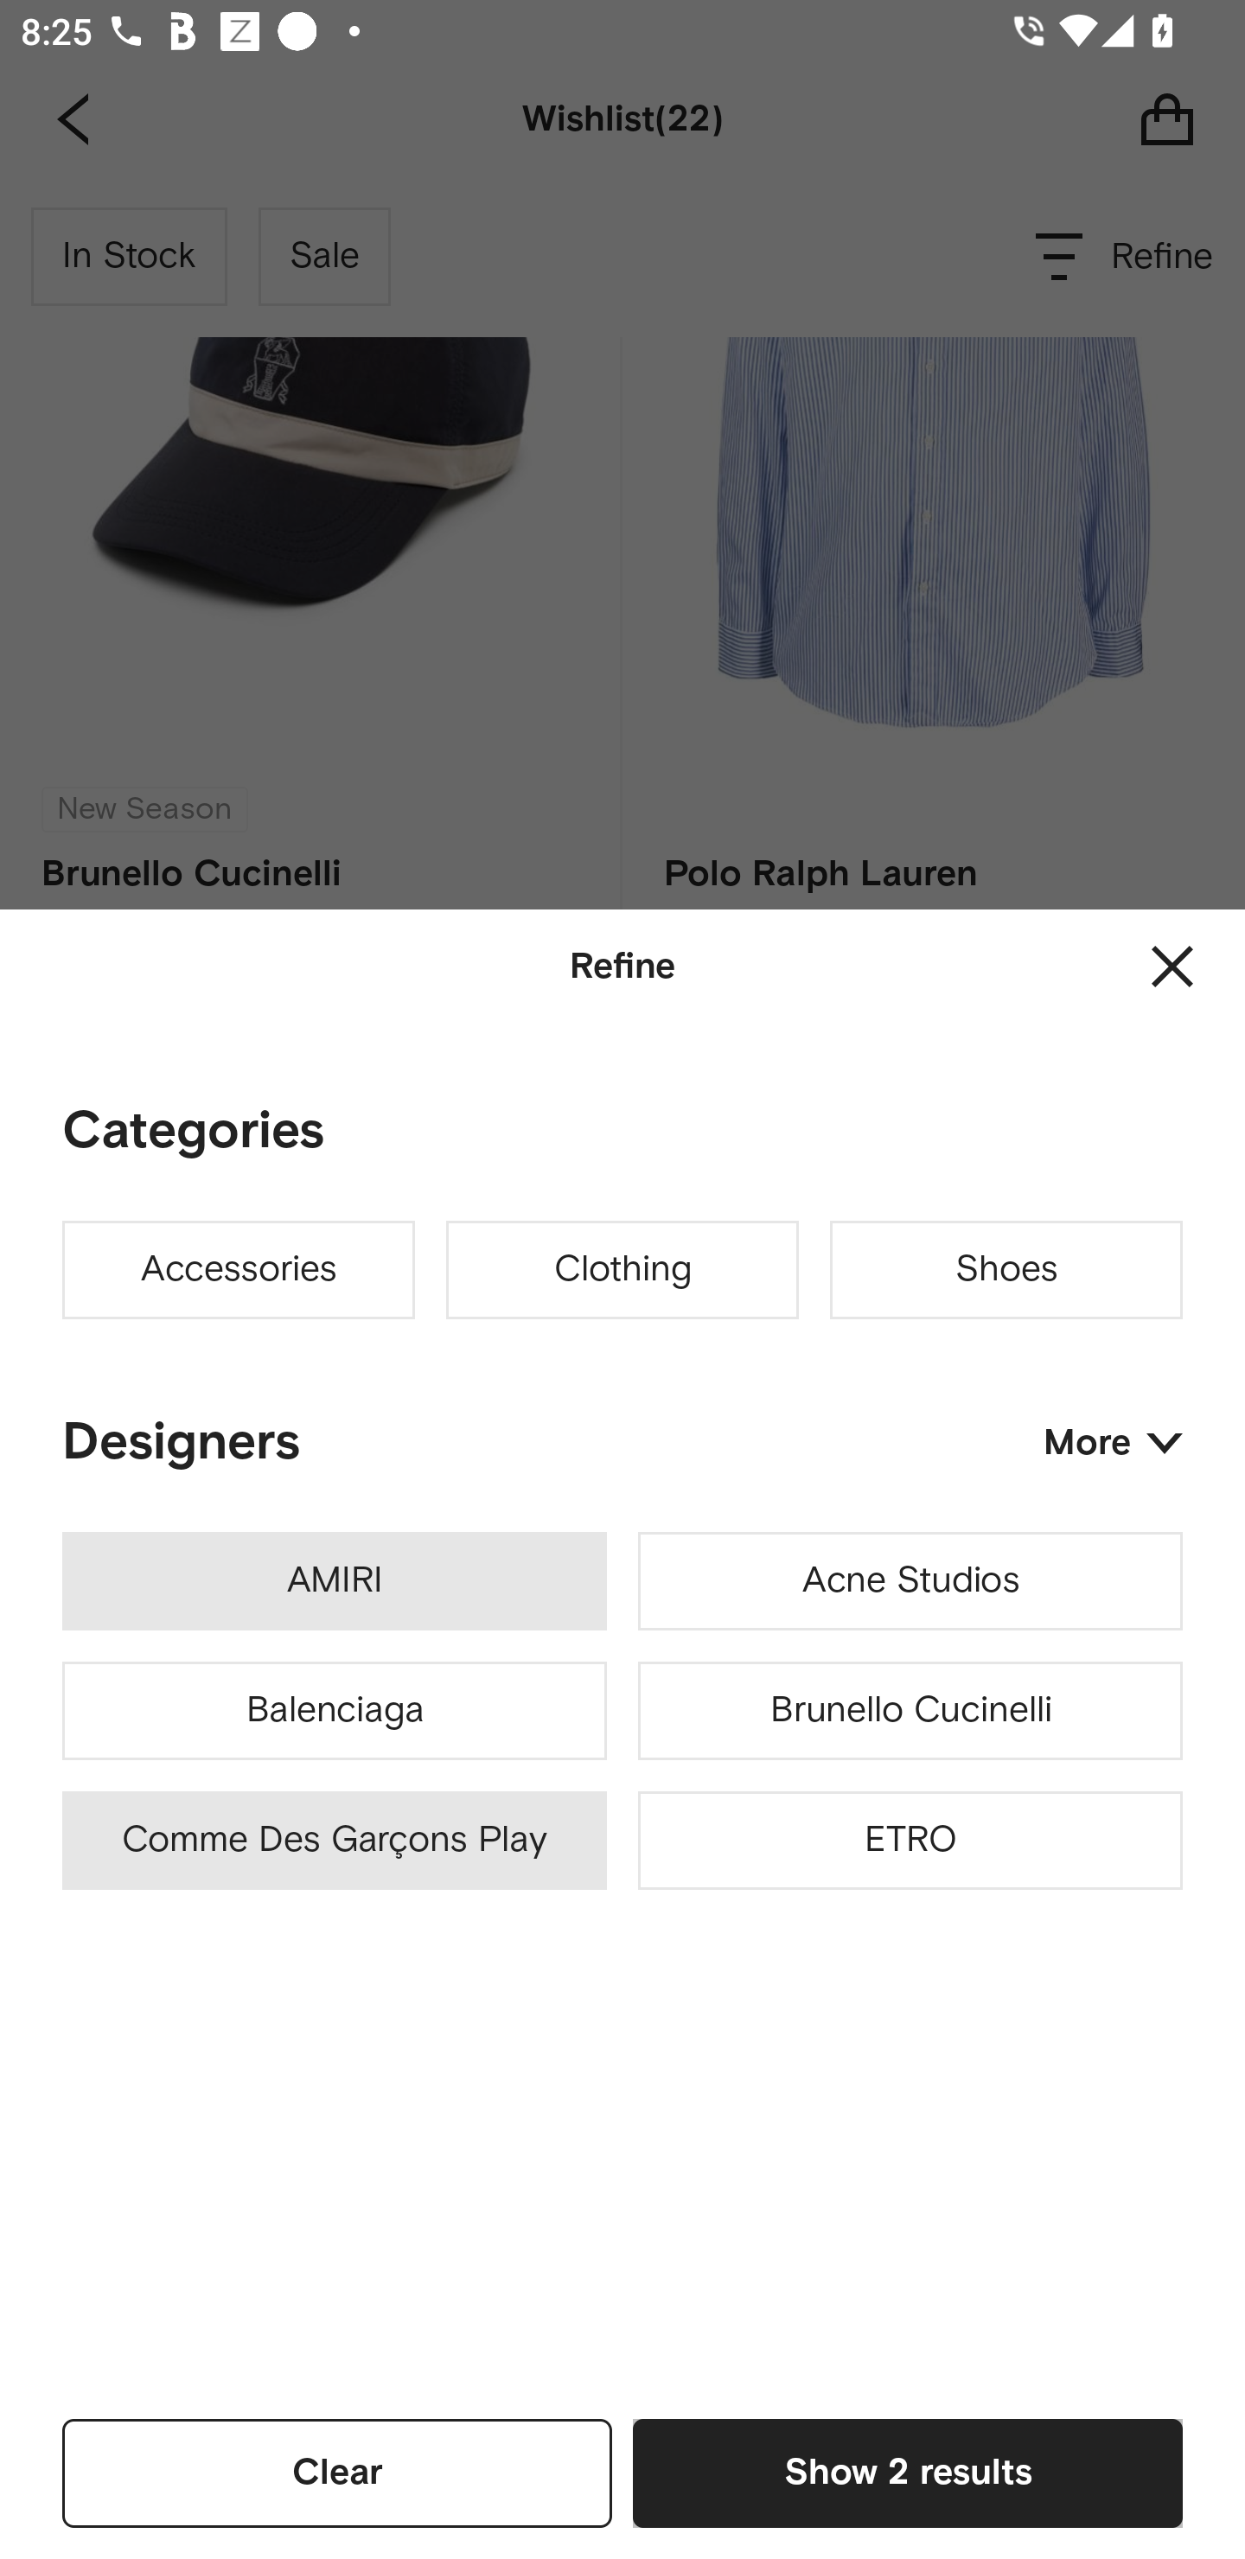 Image resolution: width=1245 pixels, height=2559 pixels. I want to click on AMIRI, so click(335, 1581).